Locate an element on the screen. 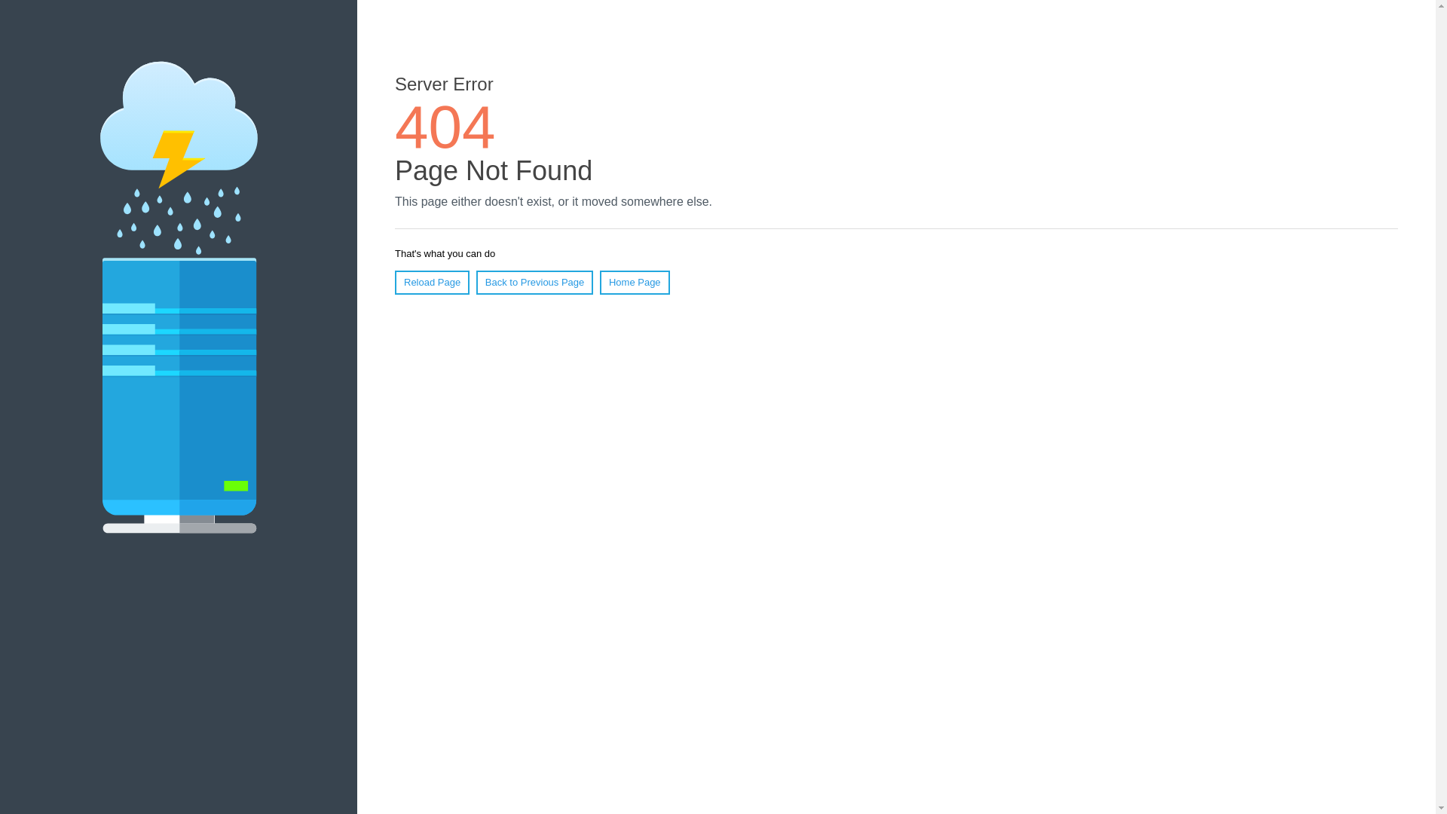  Home Page is located at coordinates (635, 283).